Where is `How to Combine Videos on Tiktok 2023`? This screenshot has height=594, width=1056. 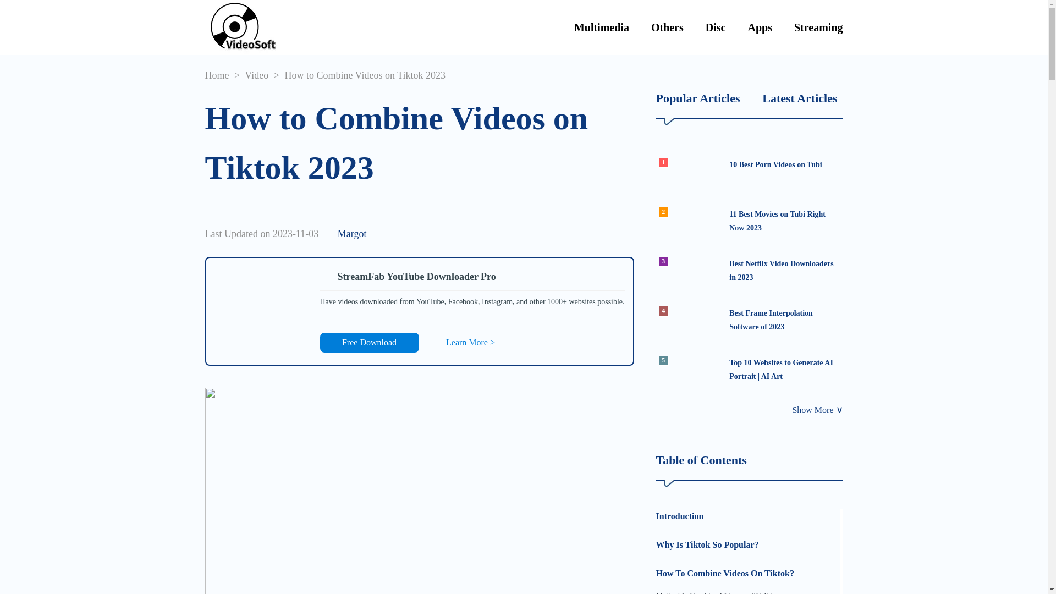
How to Combine Videos on Tiktok 2023 is located at coordinates (370, 342).